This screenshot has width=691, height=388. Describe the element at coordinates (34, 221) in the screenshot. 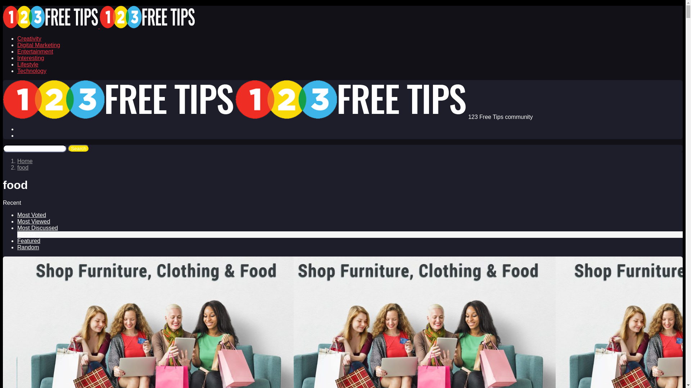

I see `Most Viewed` at that location.